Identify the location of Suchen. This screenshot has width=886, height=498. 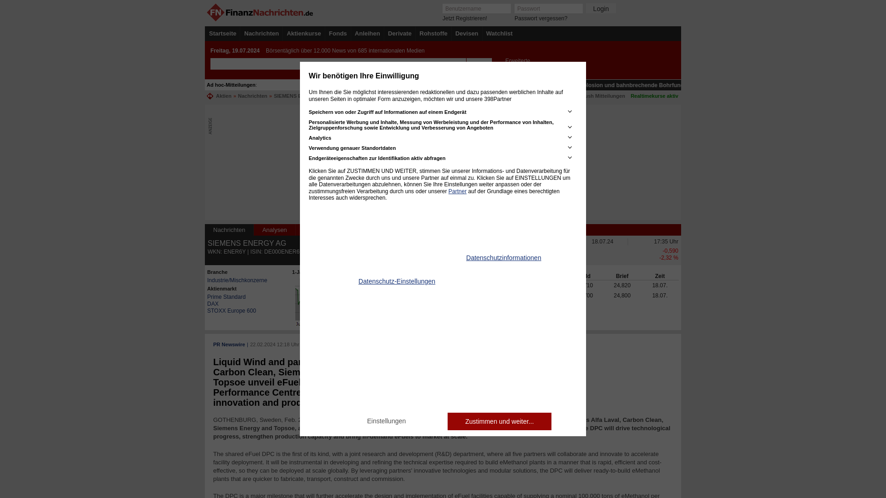
(479, 64).